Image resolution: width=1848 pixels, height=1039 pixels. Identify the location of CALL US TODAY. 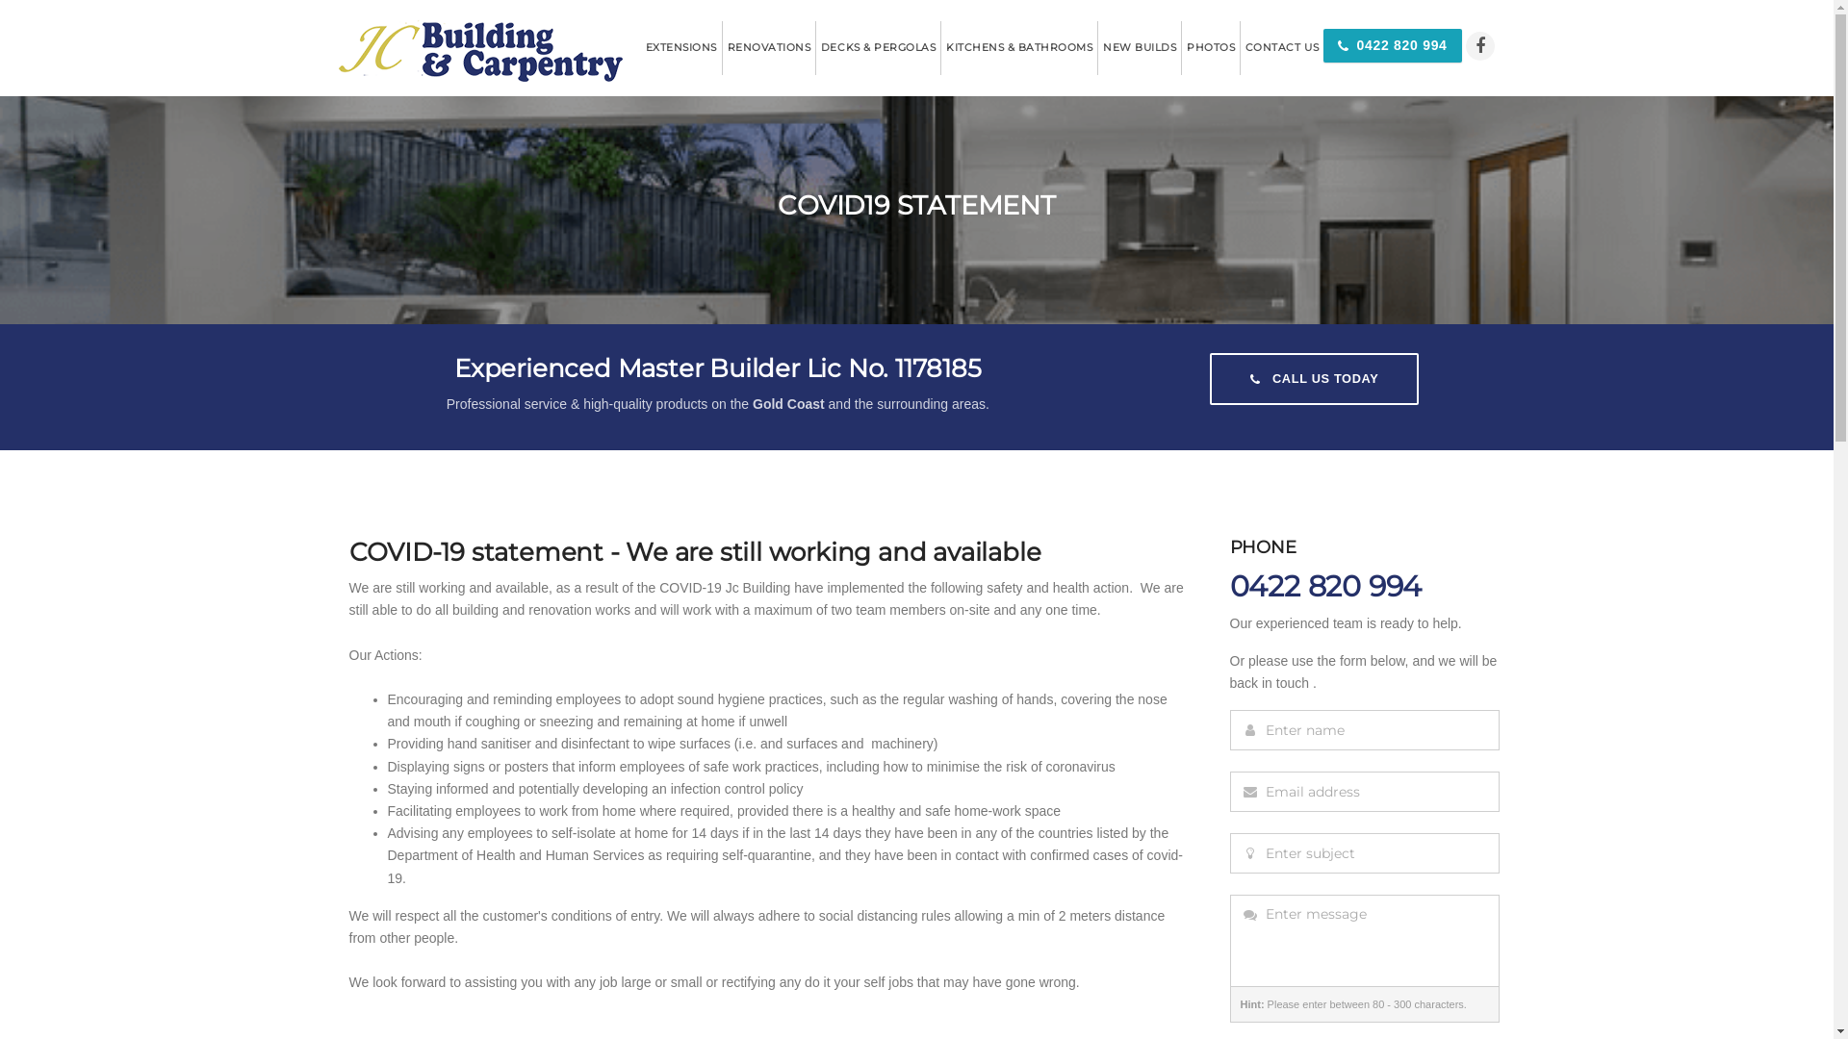
(1315, 379).